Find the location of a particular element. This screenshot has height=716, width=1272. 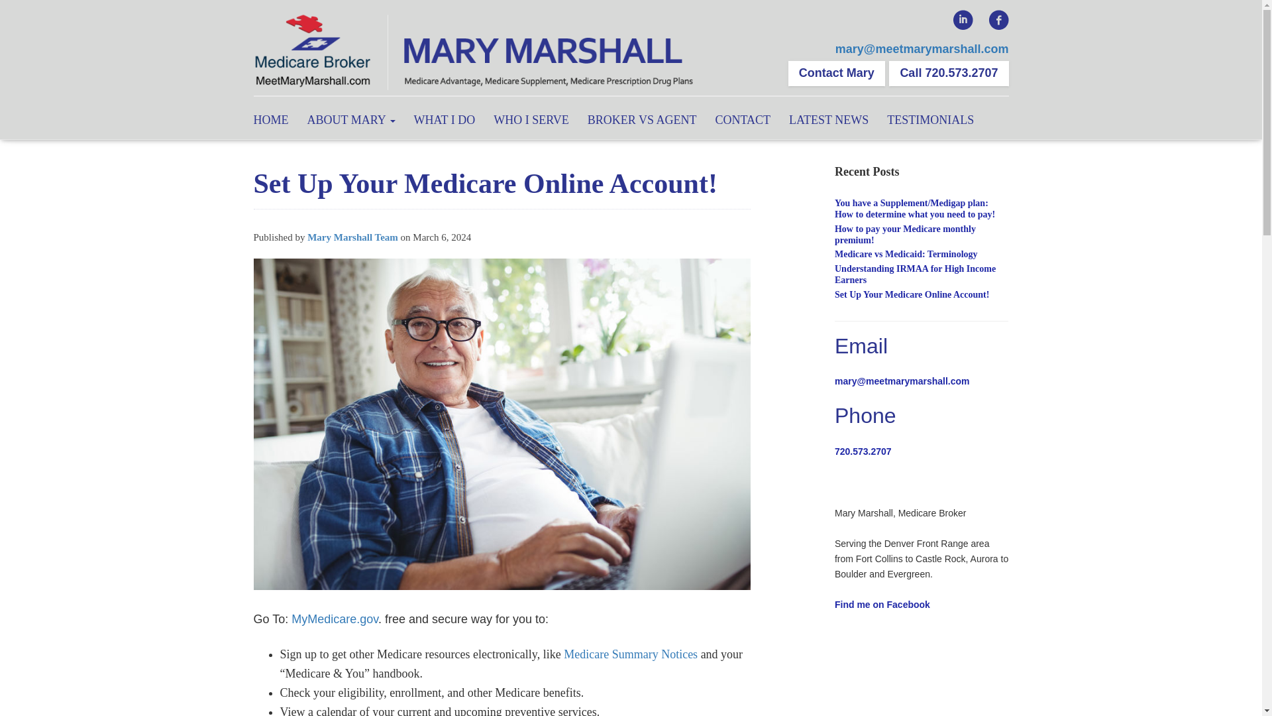

Medicare Summary Notices is located at coordinates (630, 654).